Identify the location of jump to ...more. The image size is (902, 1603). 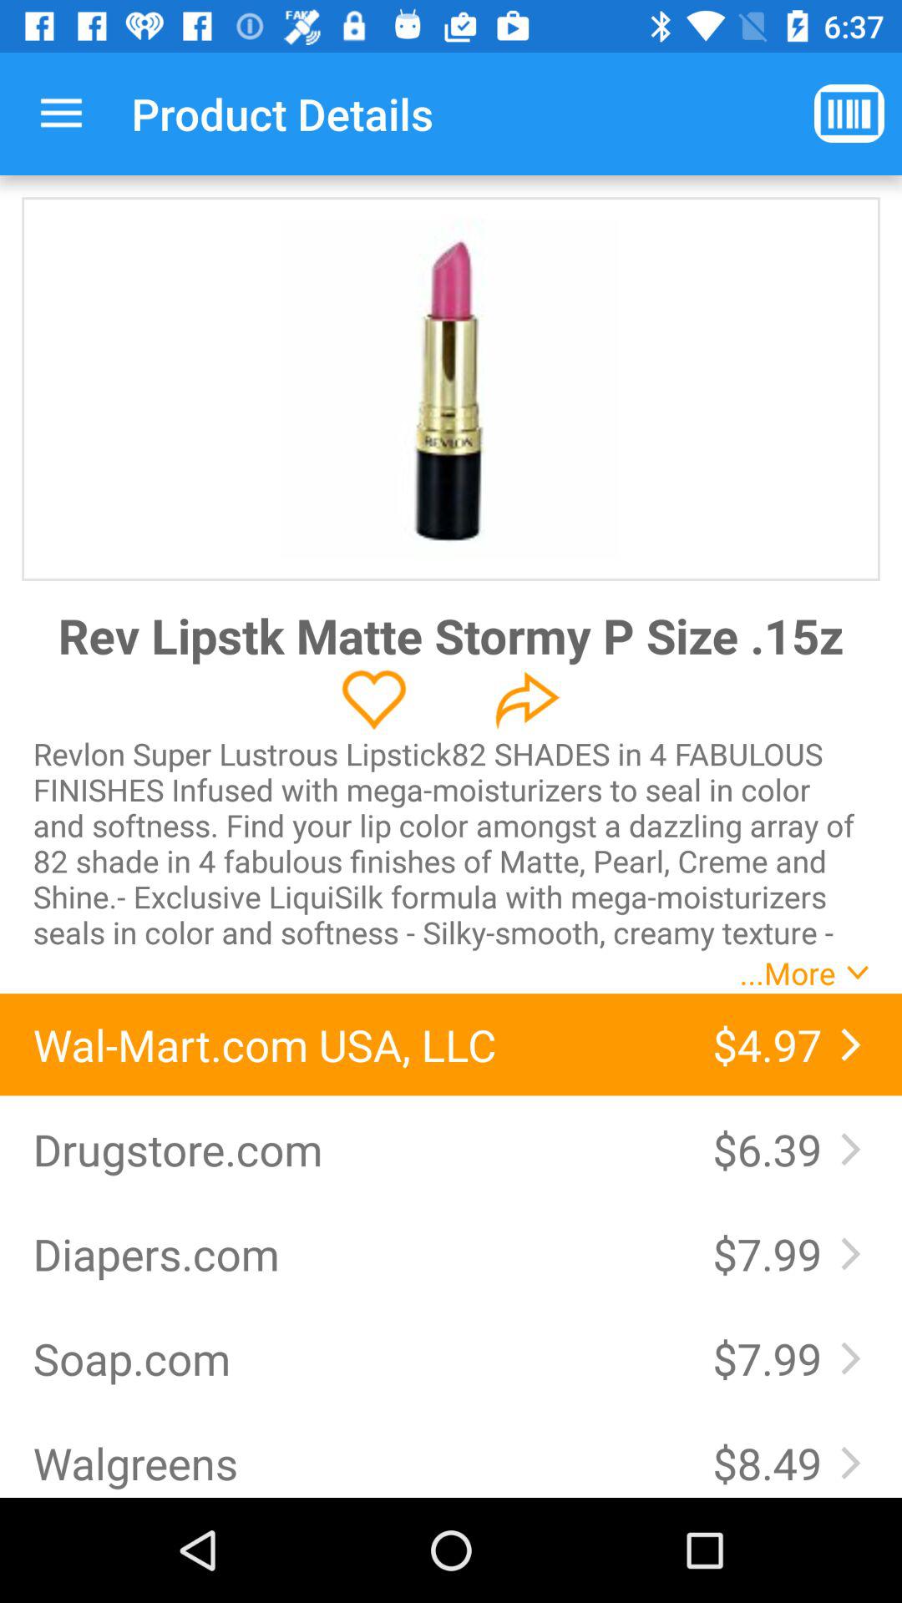
(787, 973).